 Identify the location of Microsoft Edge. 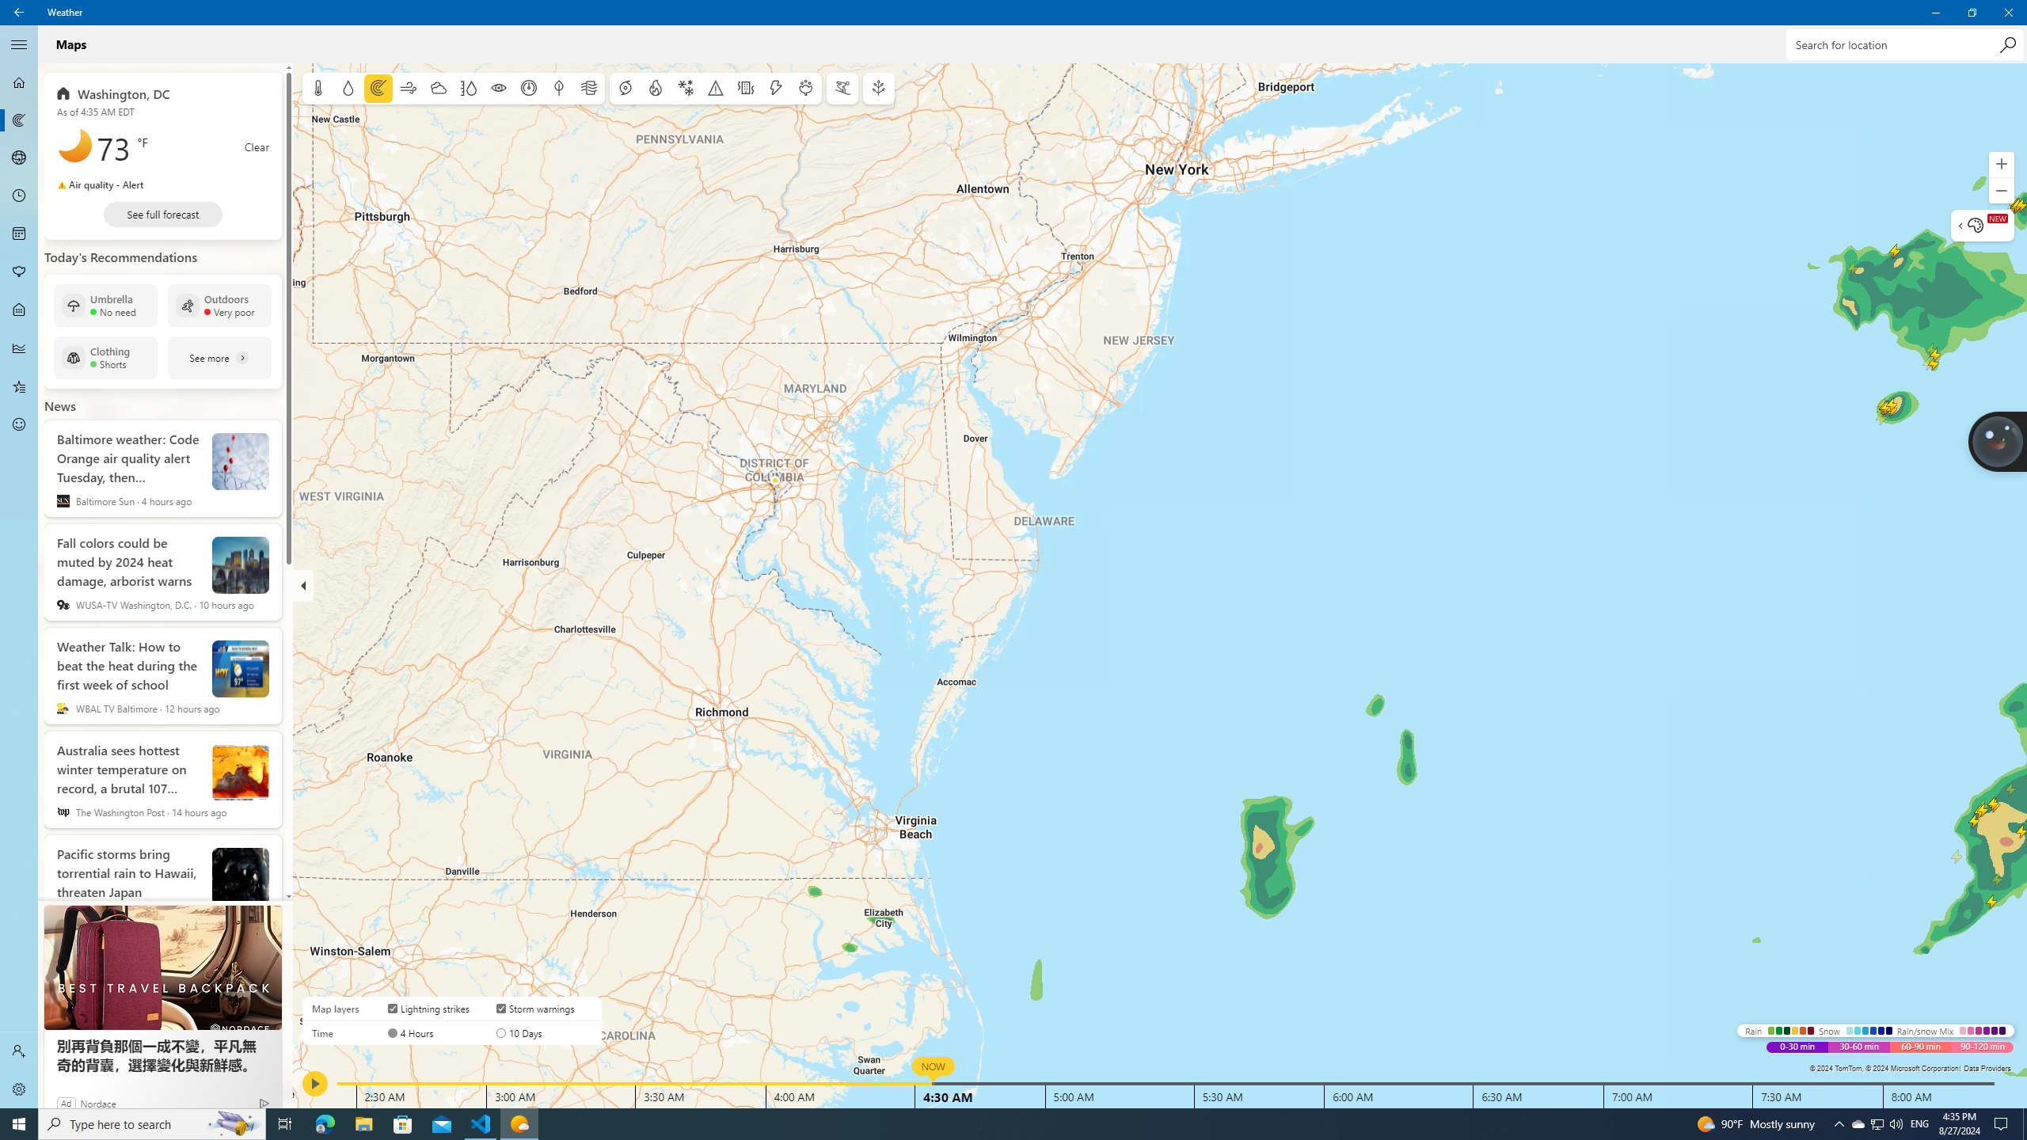
(325, 1124).